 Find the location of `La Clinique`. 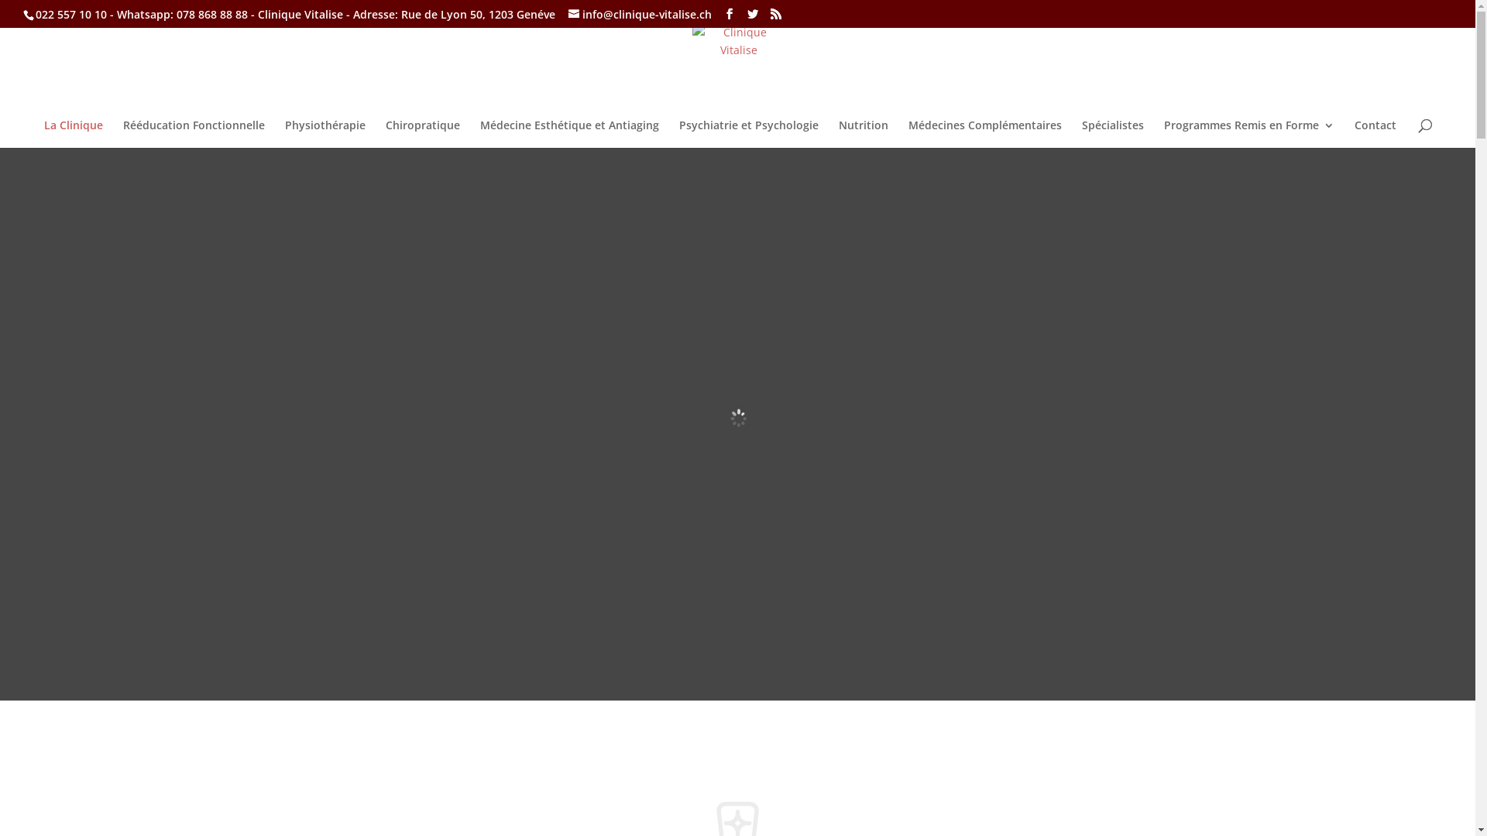

La Clinique is located at coordinates (73, 134).